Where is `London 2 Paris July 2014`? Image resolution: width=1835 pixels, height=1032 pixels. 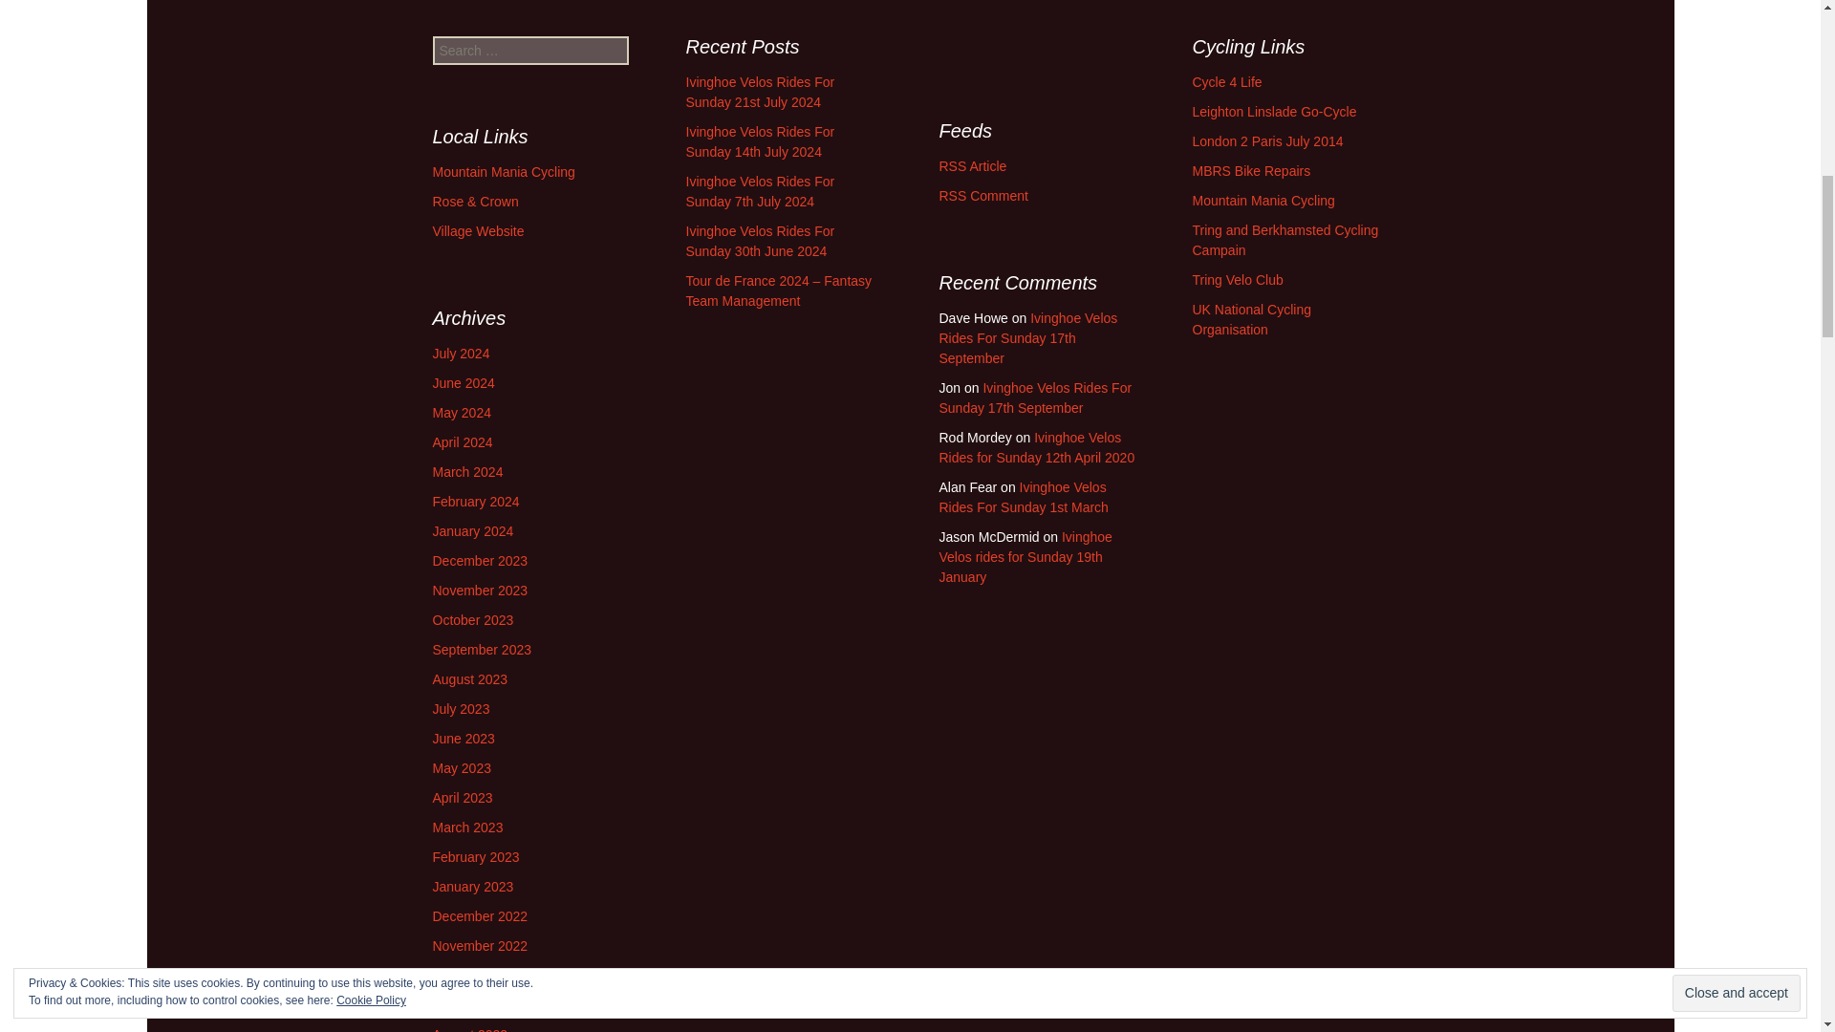 London 2 Paris July 2014 is located at coordinates (1267, 141).